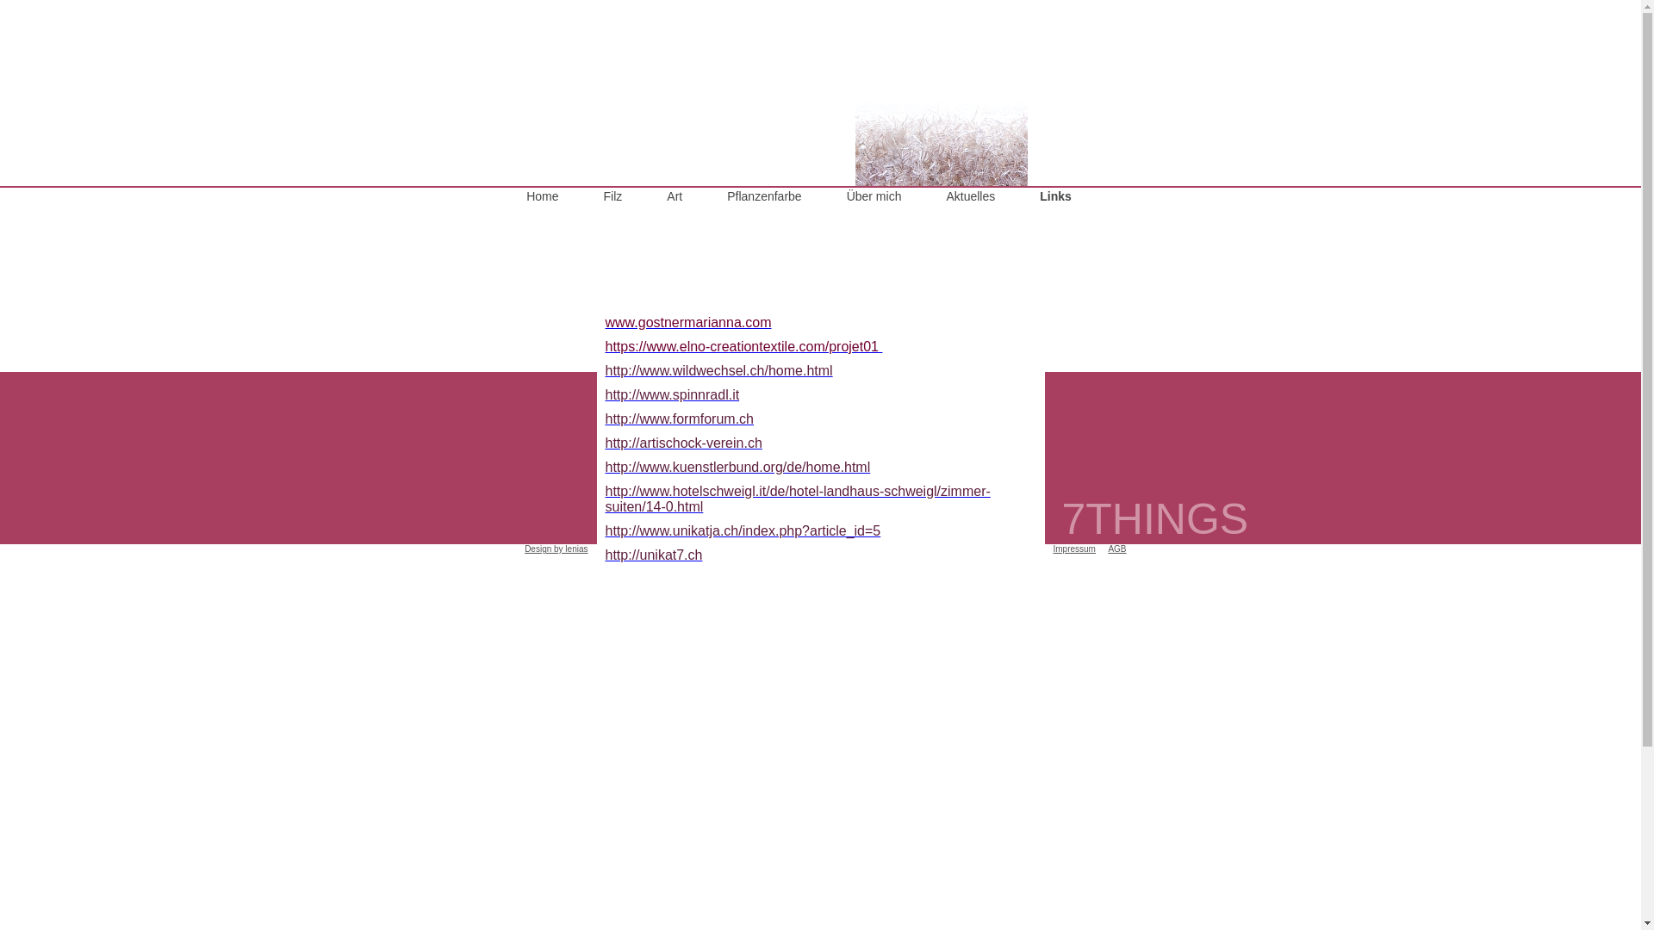 The width and height of the screenshot is (1654, 930). What do you see at coordinates (737, 467) in the screenshot?
I see `http://www.kuenstlerbund.org/de/home.html` at bounding box center [737, 467].